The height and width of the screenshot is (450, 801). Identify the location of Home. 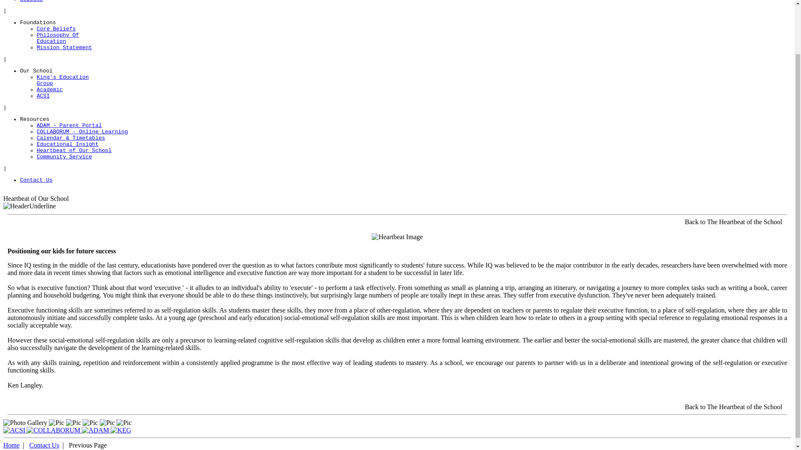
(11, 445).